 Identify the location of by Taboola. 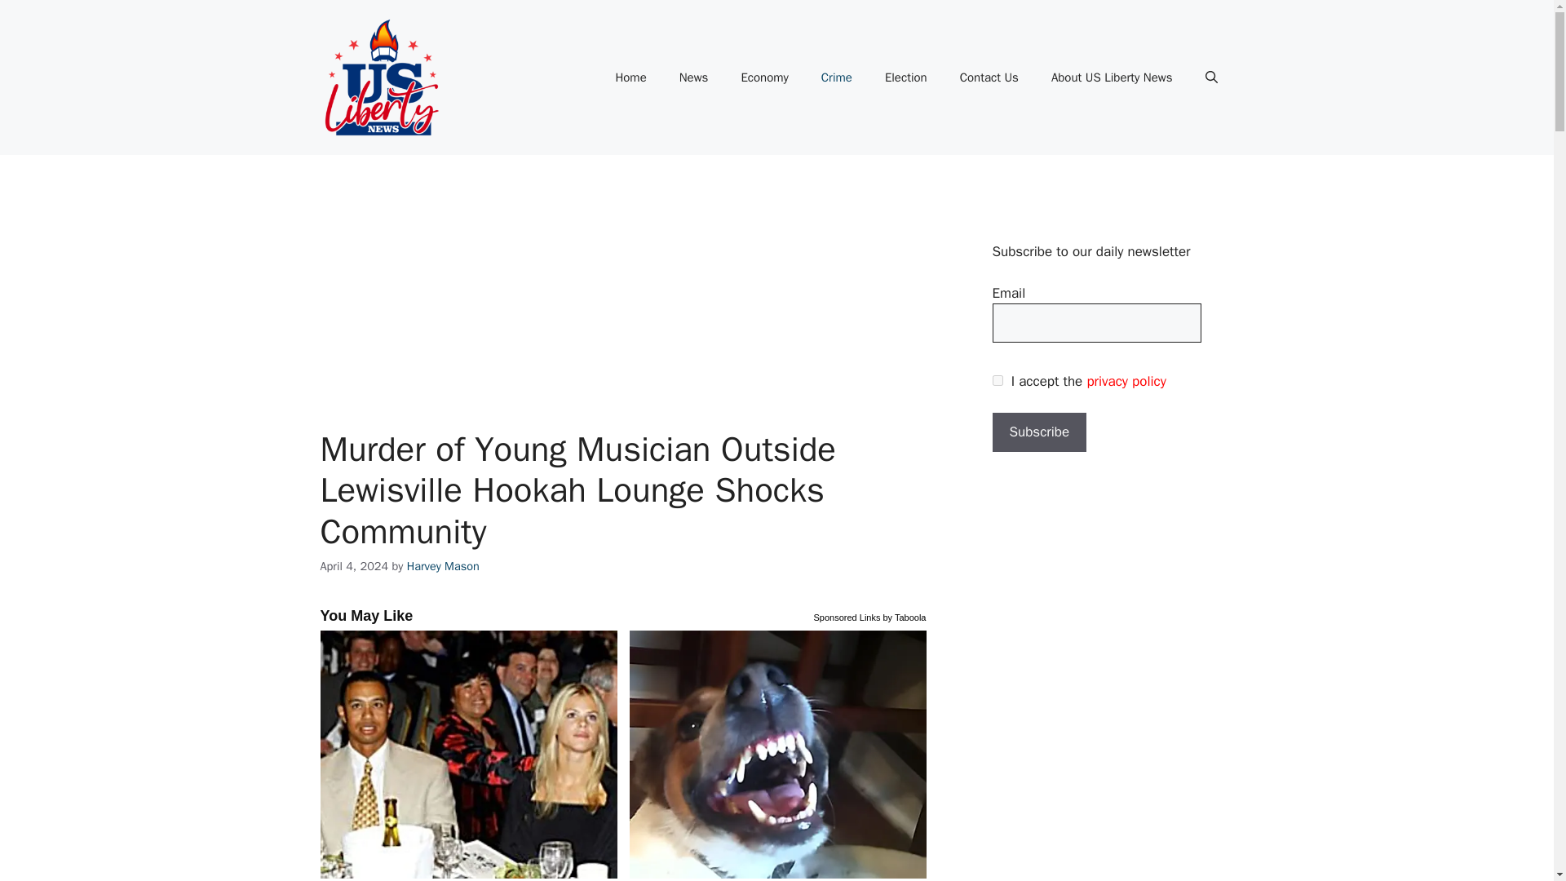
(904, 615).